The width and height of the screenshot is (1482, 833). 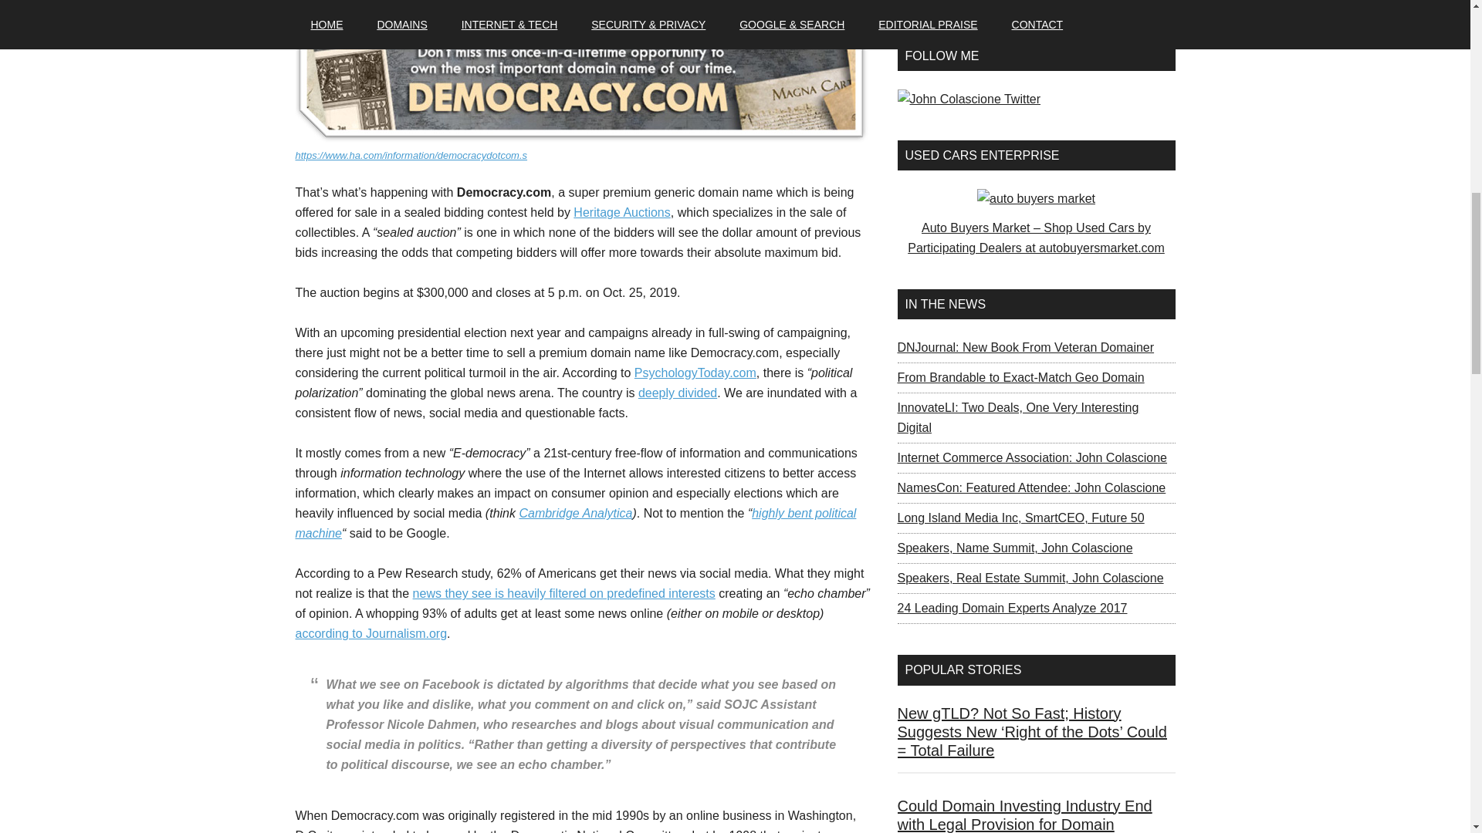 What do you see at coordinates (370, 634) in the screenshot?
I see `according to Journalism.org` at bounding box center [370, 634].